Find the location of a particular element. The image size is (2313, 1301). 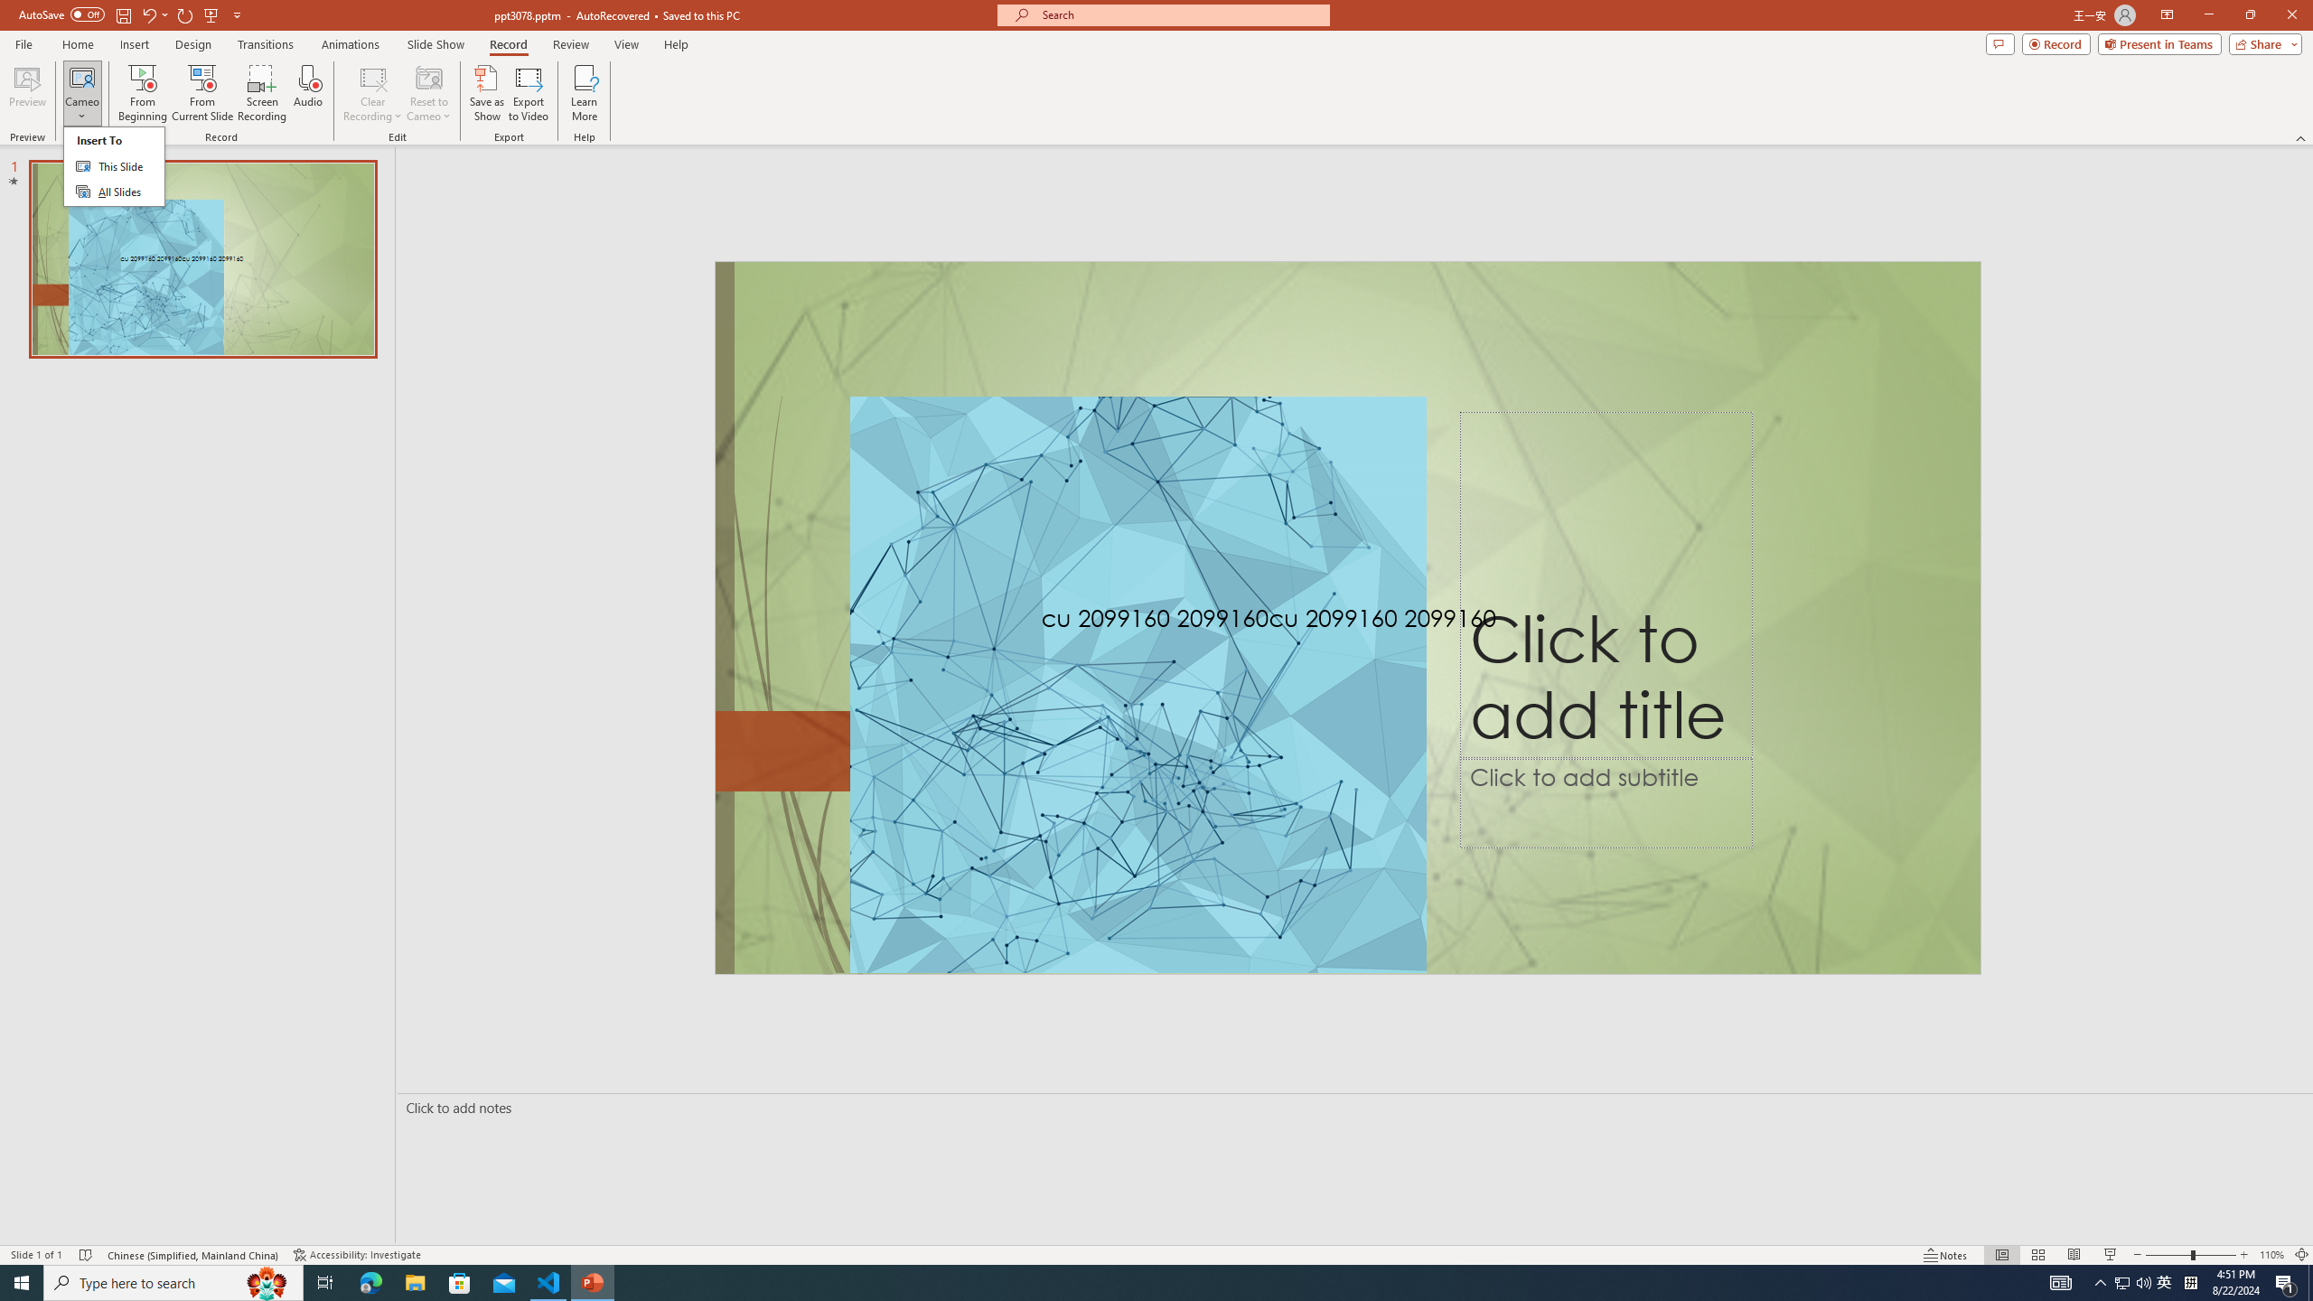

System is located at coordinates (11, 9).